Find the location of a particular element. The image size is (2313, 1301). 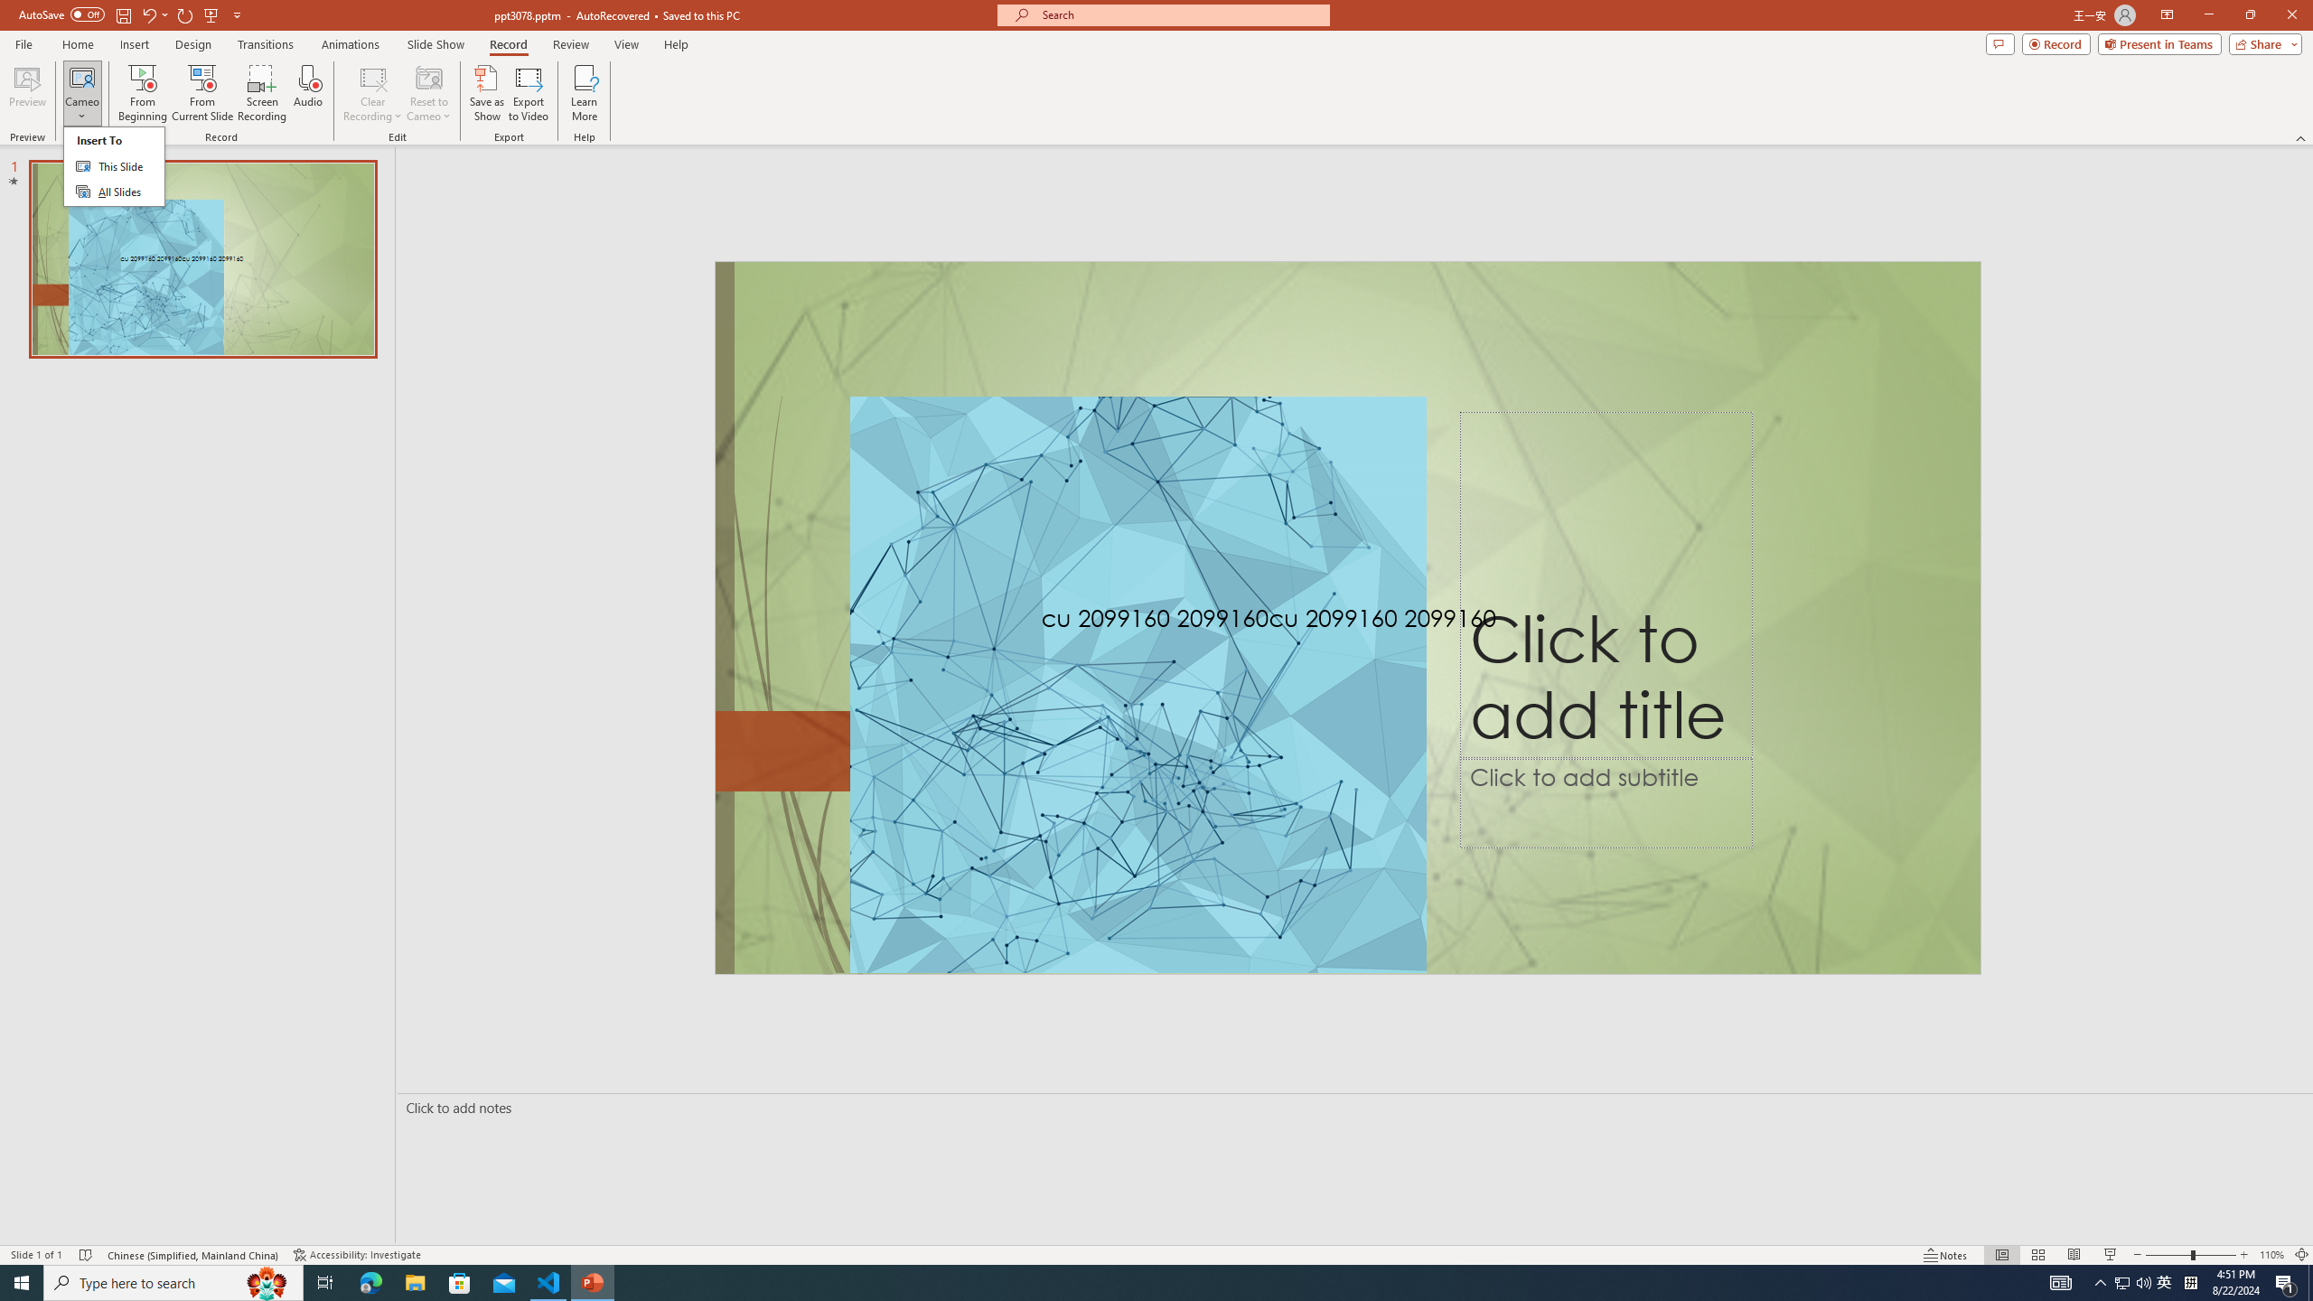

System is located at coordinates (11, 9).